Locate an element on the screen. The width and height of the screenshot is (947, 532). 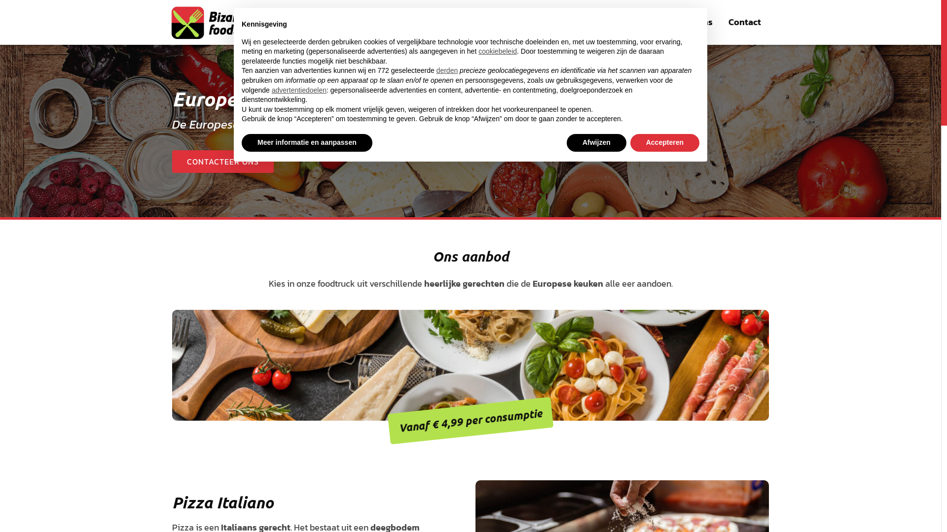
advertentiedoelen is located at coordinates (299, 90).